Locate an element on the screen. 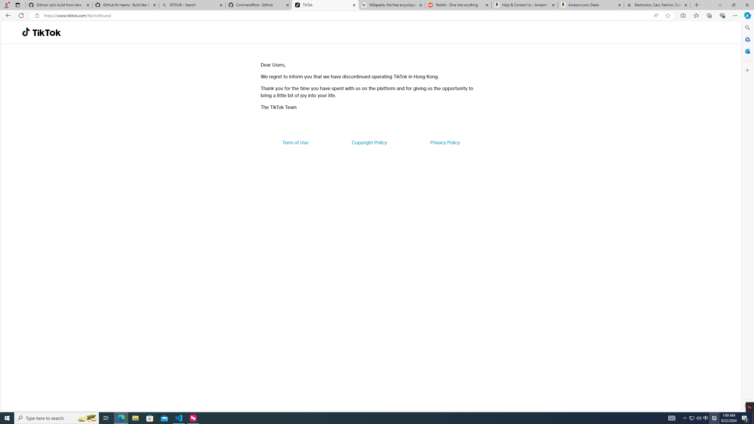 This screenshot has height=424, width=754. Term of Use is located at coordinates (295, 143).